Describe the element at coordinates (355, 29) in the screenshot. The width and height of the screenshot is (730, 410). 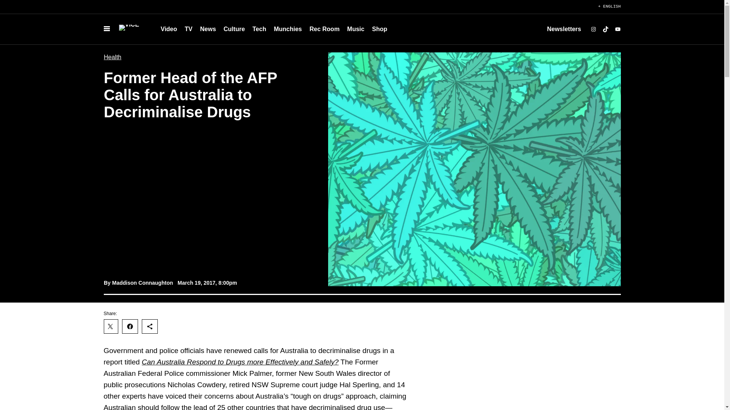
I see `Music` at that location.